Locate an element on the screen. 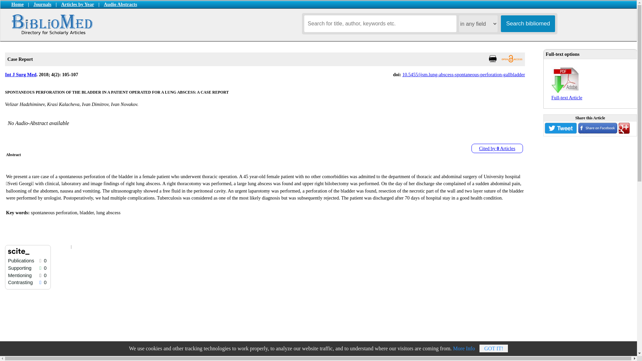 This screenshot has height=361, width=642. Cited by 0 Articles is located at coordinates (497, 148).